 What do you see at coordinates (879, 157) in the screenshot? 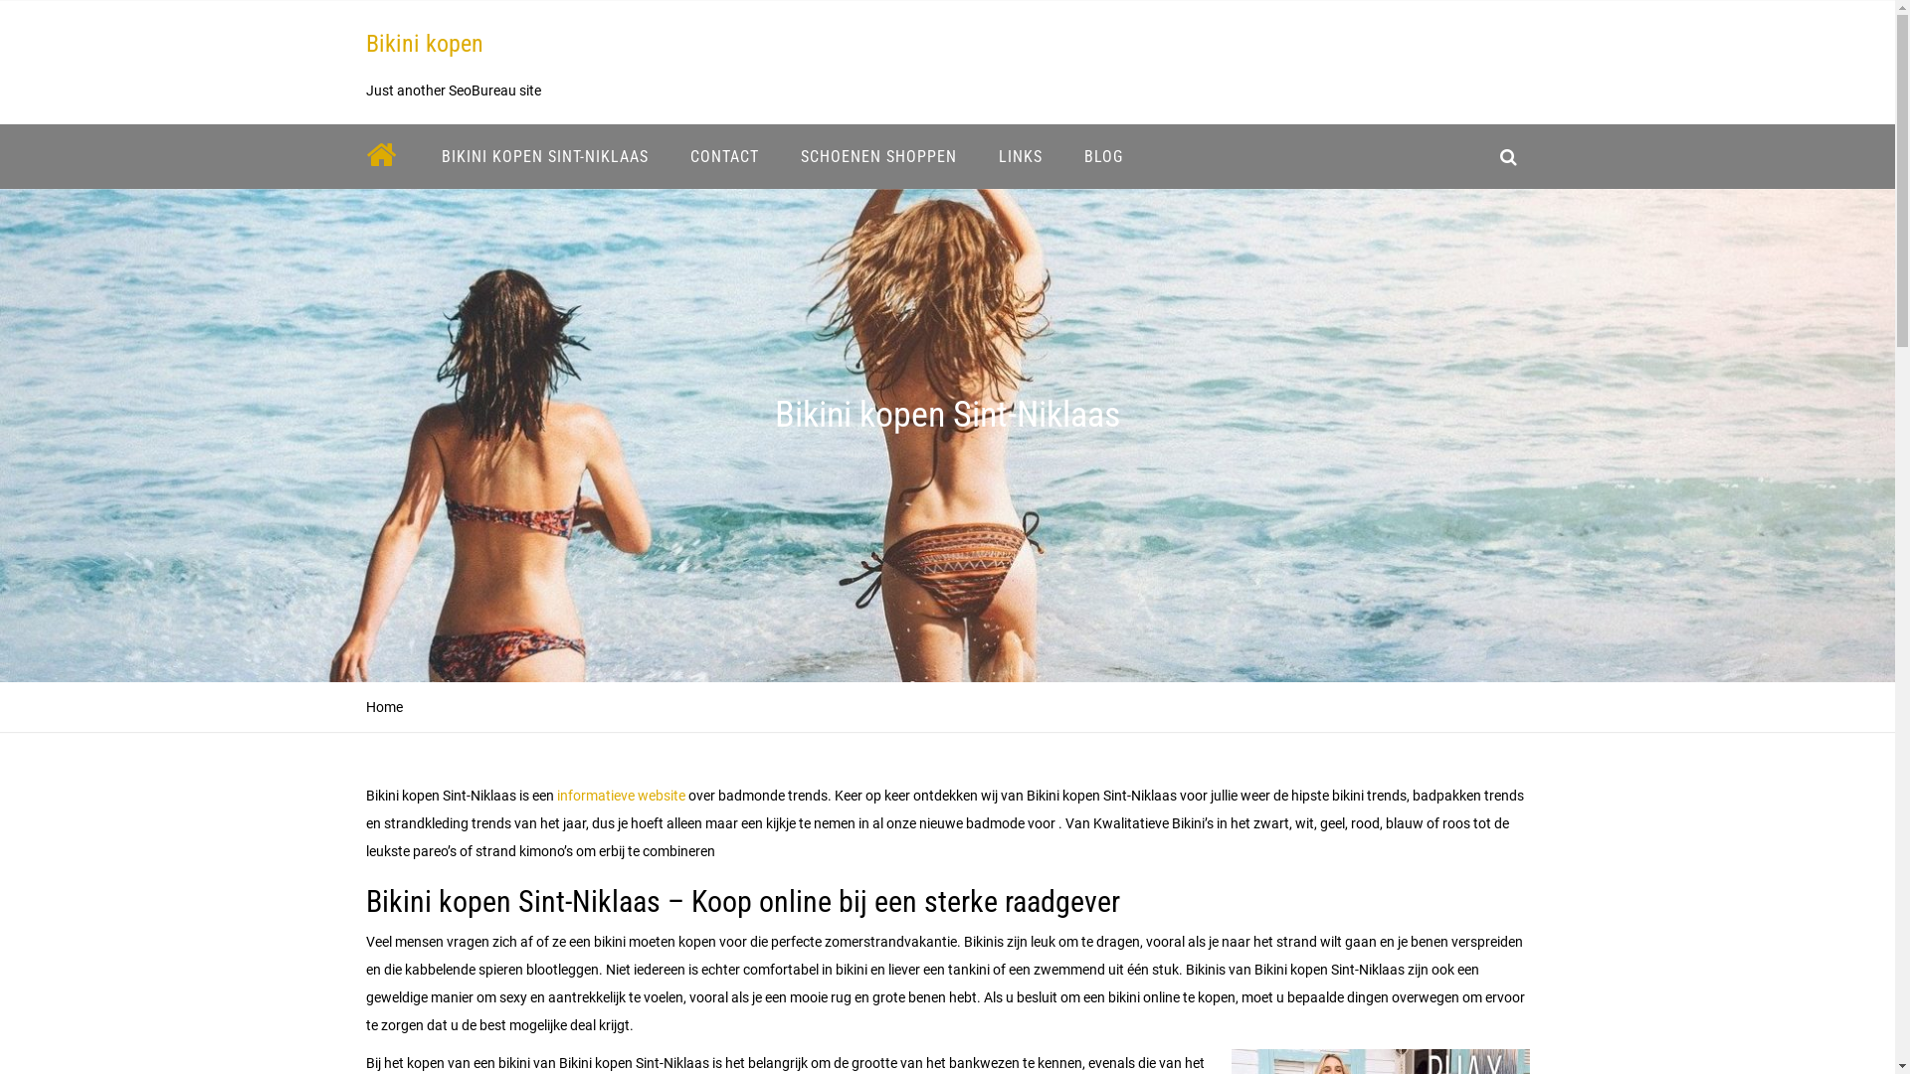
I see `SCHOENEN SHOPPEN` at bounding box center [879, 157].